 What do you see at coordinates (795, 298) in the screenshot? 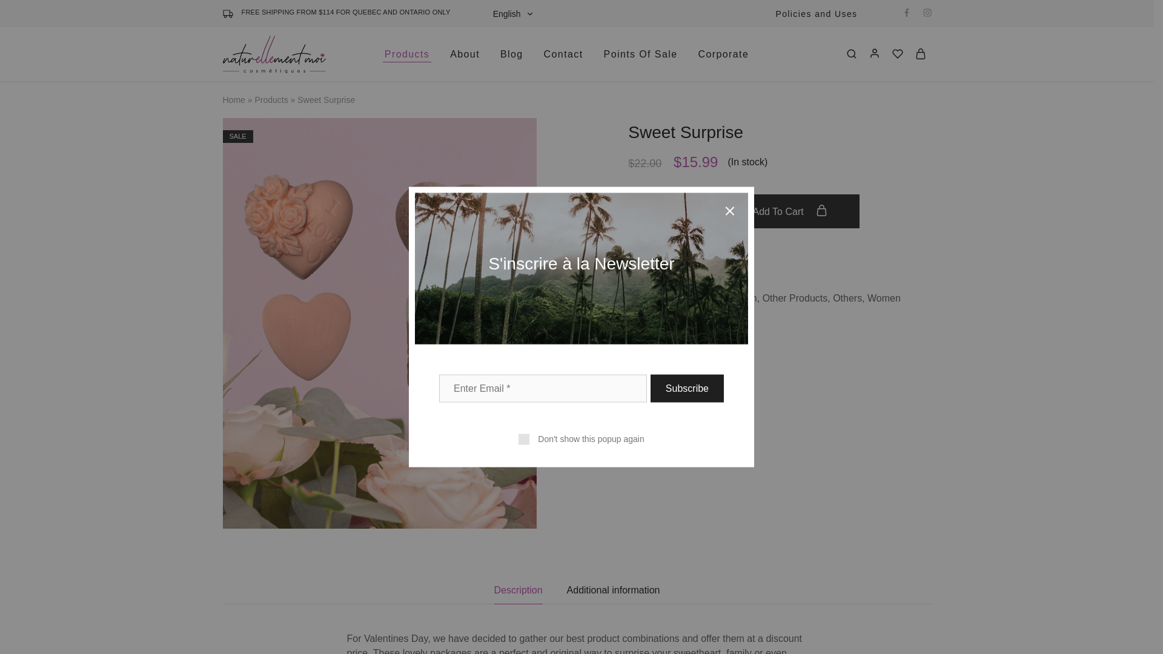
I see `Other Products` at bounding box center [795, 298].